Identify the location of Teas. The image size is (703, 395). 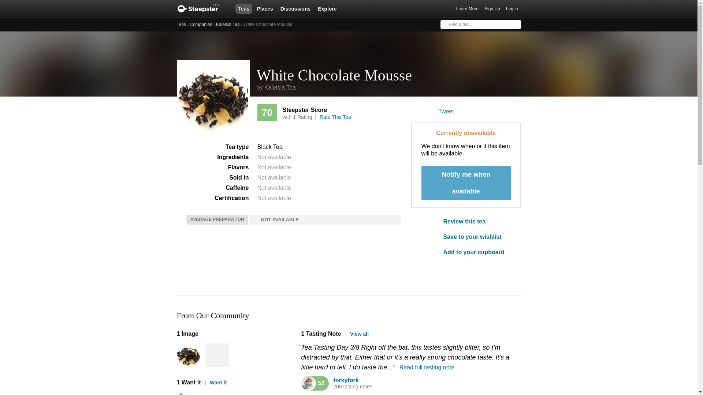
(243, 8).